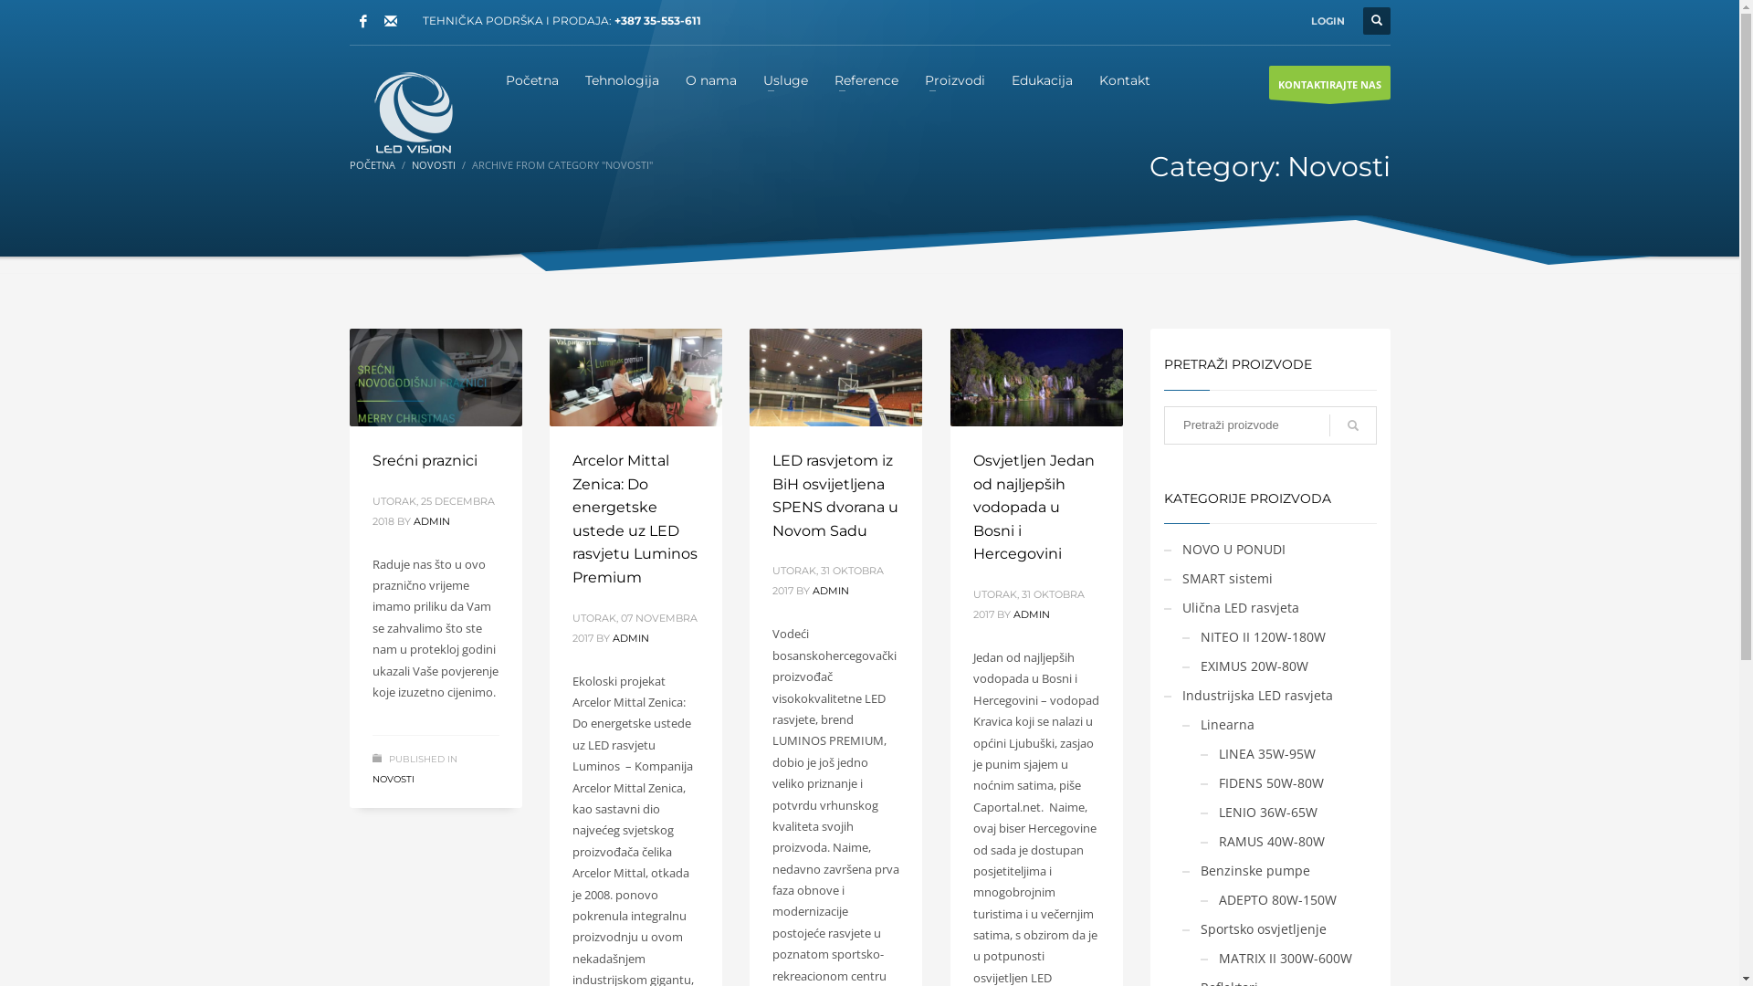 This screenshot has width=1753, height=986. I want to click on Reference, so click(866, 79).